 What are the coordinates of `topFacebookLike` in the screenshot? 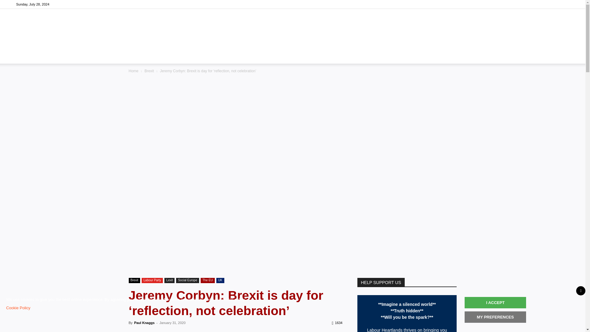 It's located at (175, 331).